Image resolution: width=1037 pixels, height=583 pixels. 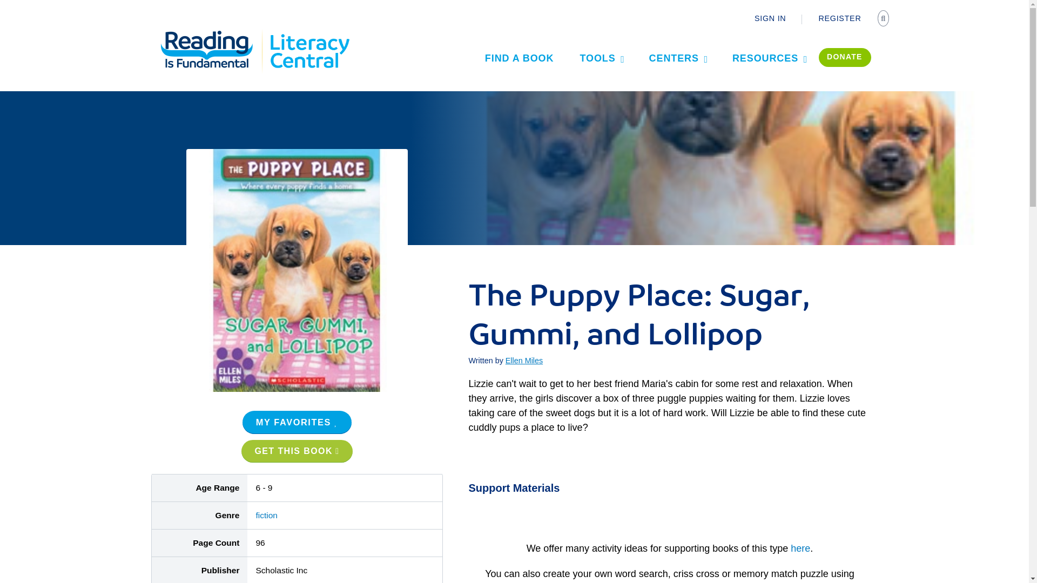 What do you see at coordinates (885, 19) in the screenshot?
I see `SEARCH` at bounding box center [885, 19].